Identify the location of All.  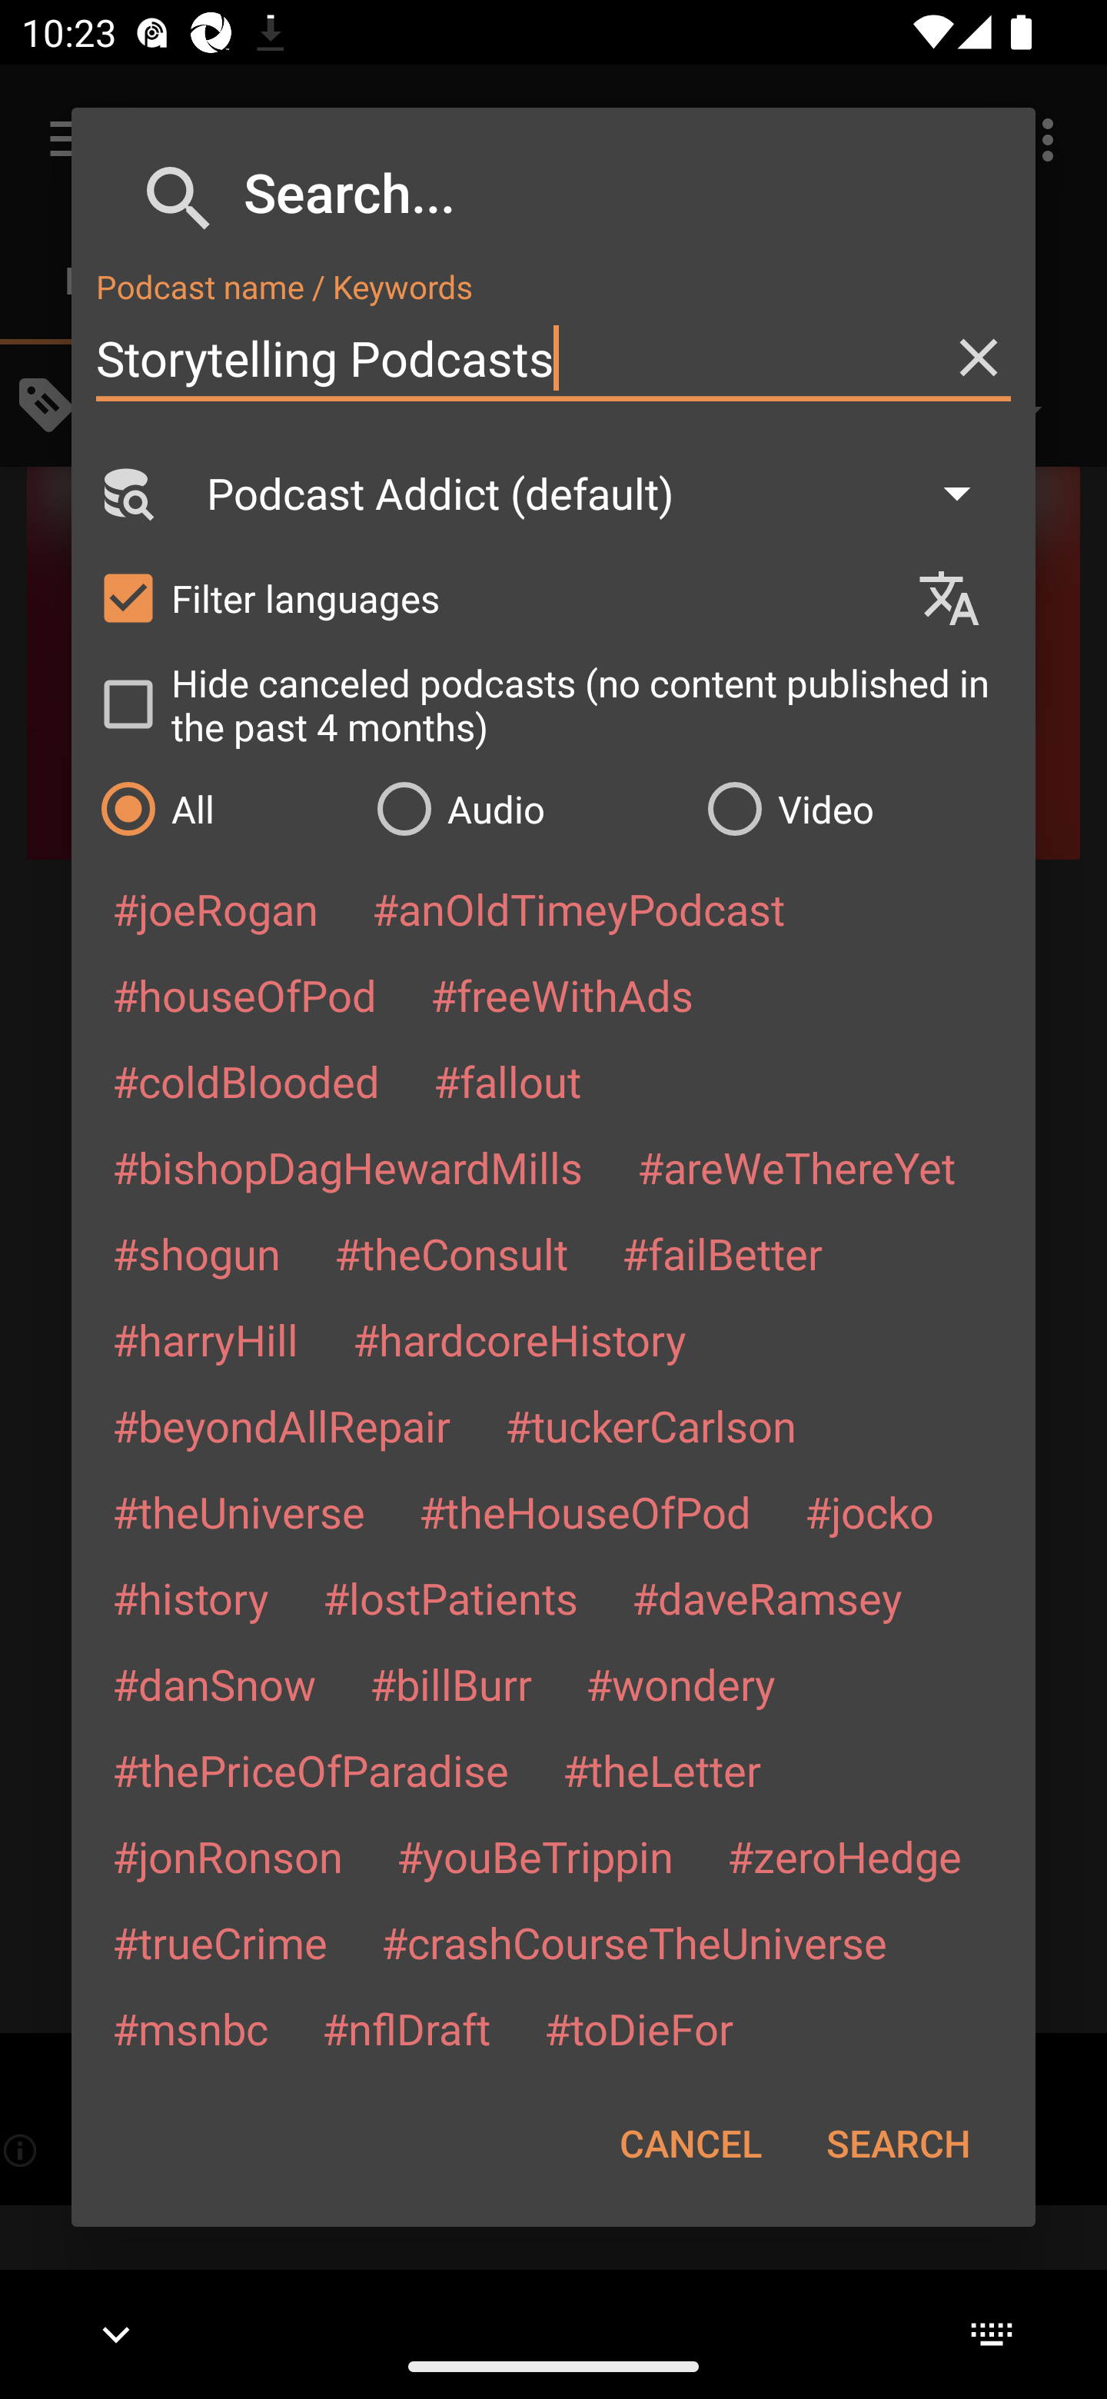
(223, 808).